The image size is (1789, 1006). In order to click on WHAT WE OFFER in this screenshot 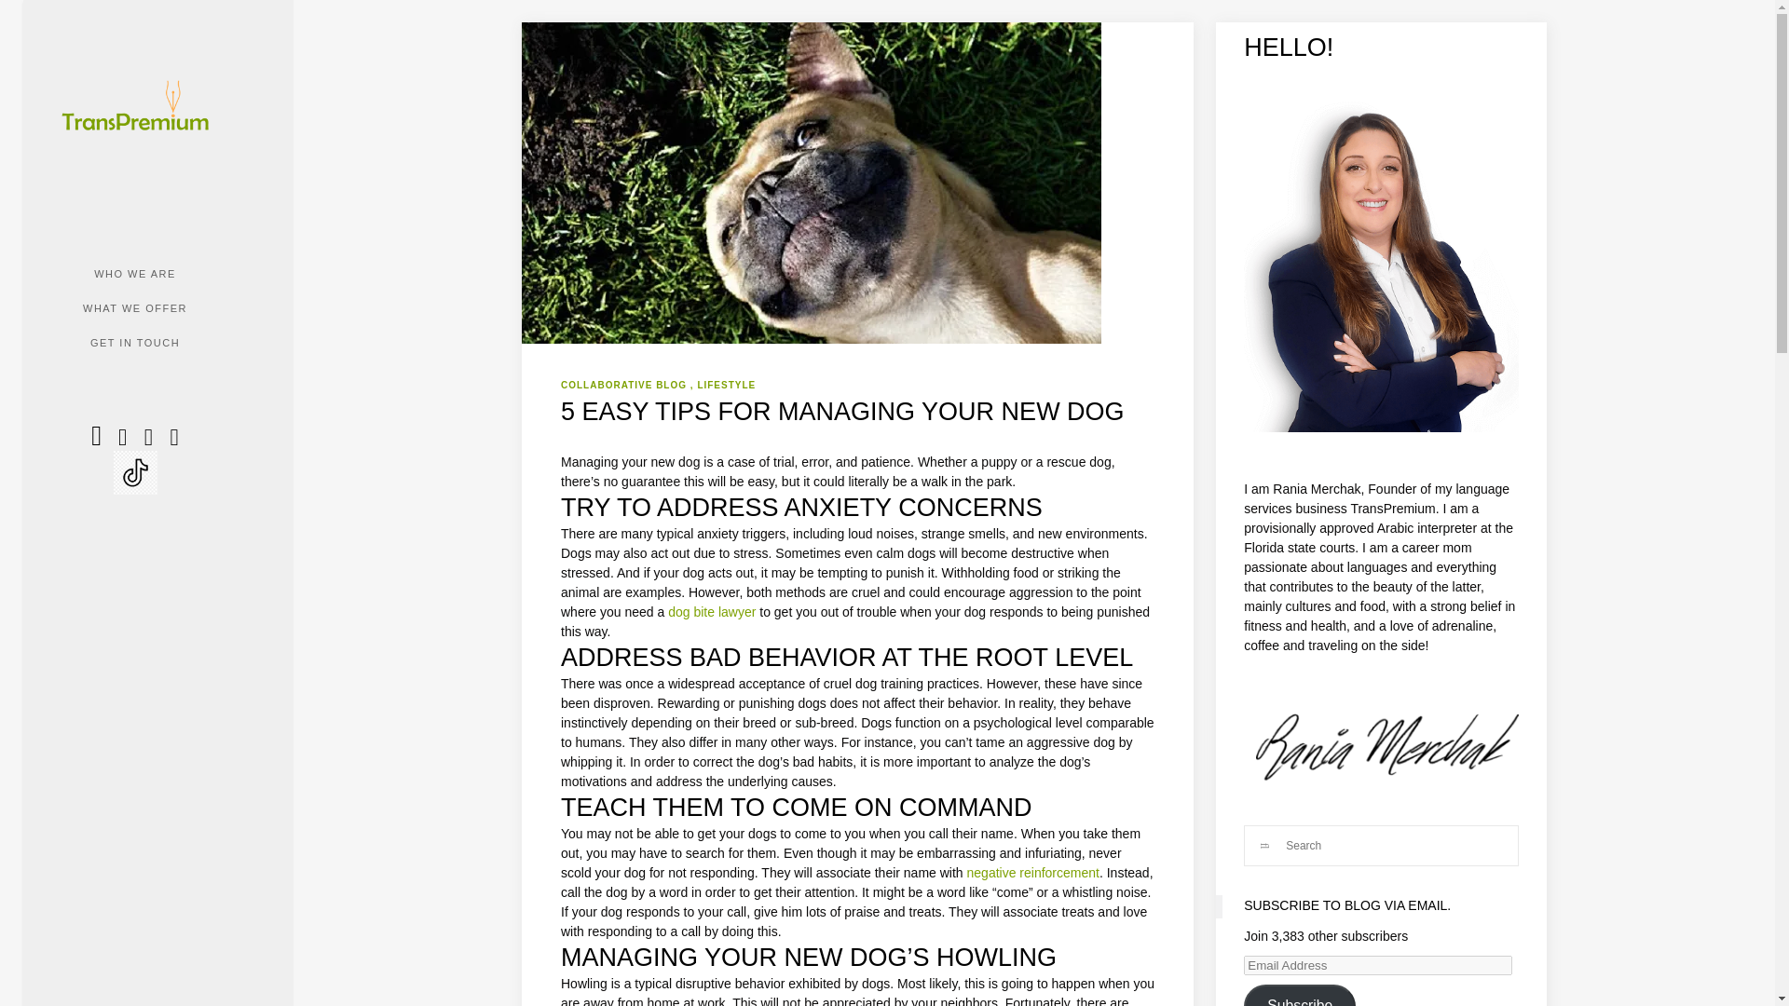, I will do `click(134, 308)`.